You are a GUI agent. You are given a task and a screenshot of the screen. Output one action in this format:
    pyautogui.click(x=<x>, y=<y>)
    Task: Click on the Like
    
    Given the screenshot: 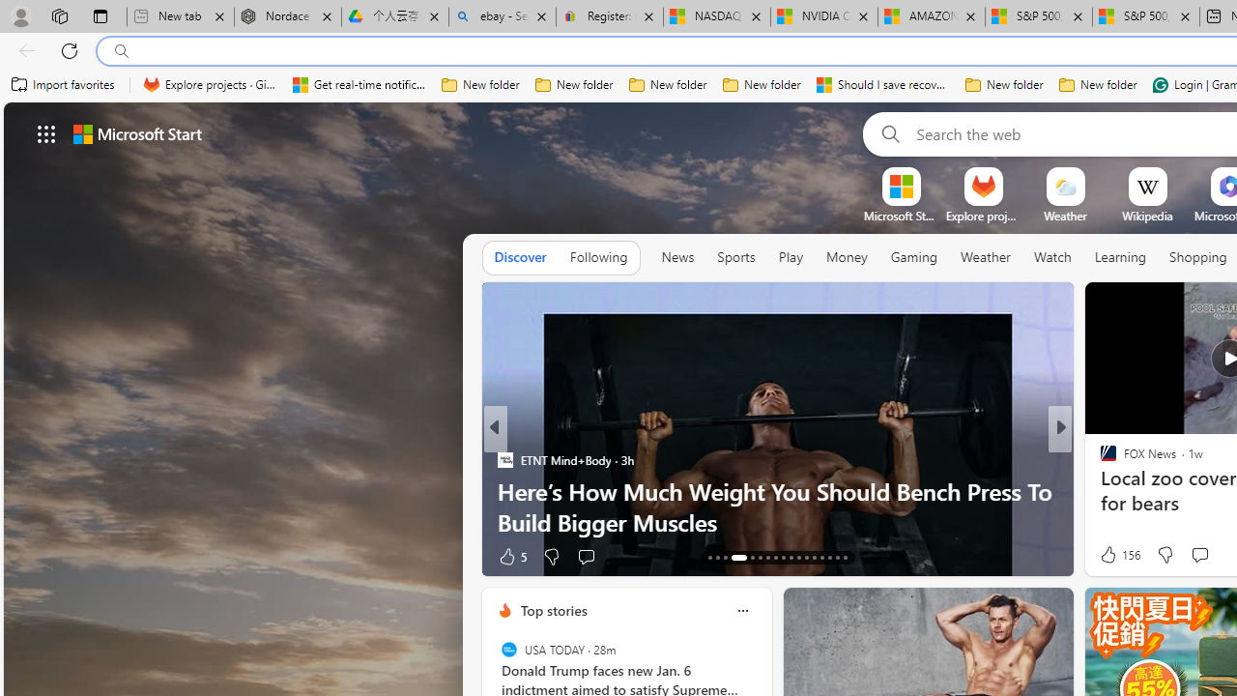 What is the action you would take?
    pyautogui.click(x=1102, y=555)
    